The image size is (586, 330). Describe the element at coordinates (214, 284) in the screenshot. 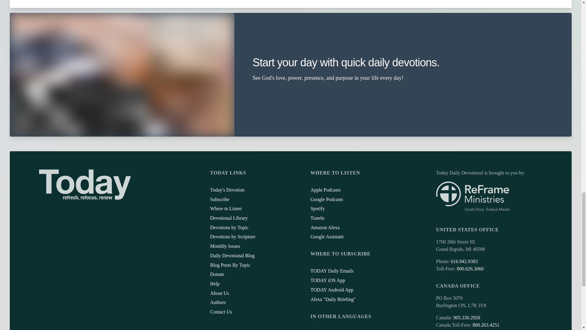

I see `Help` at that location.